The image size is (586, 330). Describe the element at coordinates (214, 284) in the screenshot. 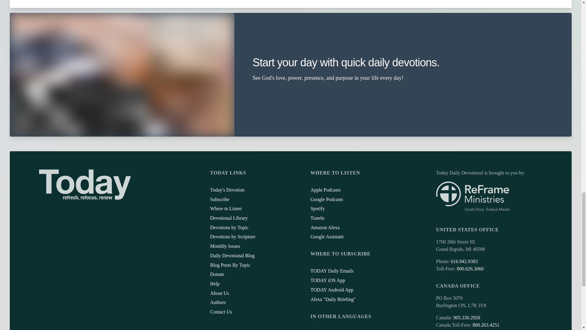

I see `Help` at that location.